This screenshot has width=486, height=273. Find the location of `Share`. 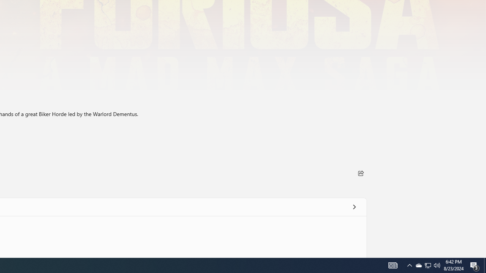

Share is located at coordinates (361, 173).